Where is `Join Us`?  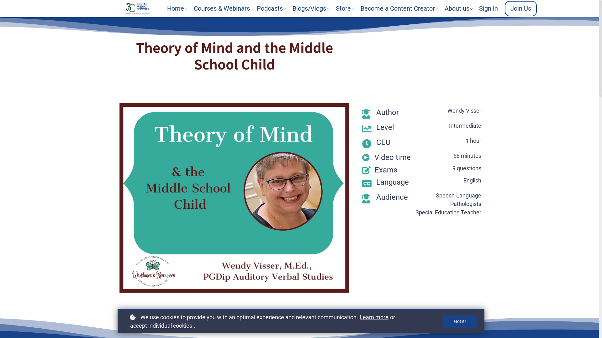 Join Us is located at coordinates (521, 9).